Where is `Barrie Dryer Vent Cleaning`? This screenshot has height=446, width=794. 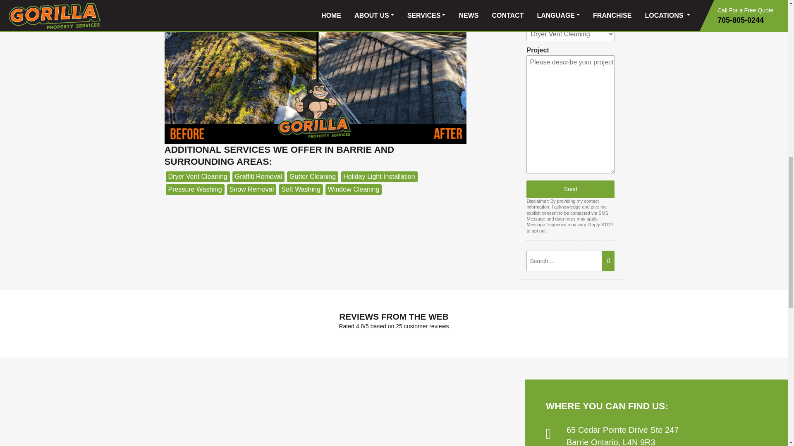 Barrie Dryer Vent Cleaning is located at coordinates (197, 176).